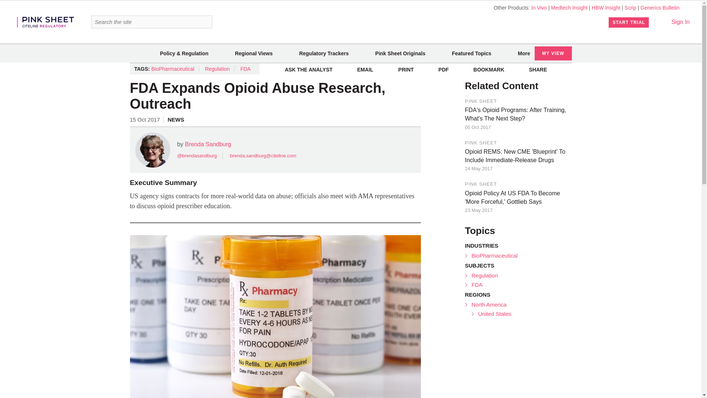 The height and width of the screenshot is (398, 707). Describe the element at coordinates (675, 22) in the screenshot. I see `Sign In` at that location.